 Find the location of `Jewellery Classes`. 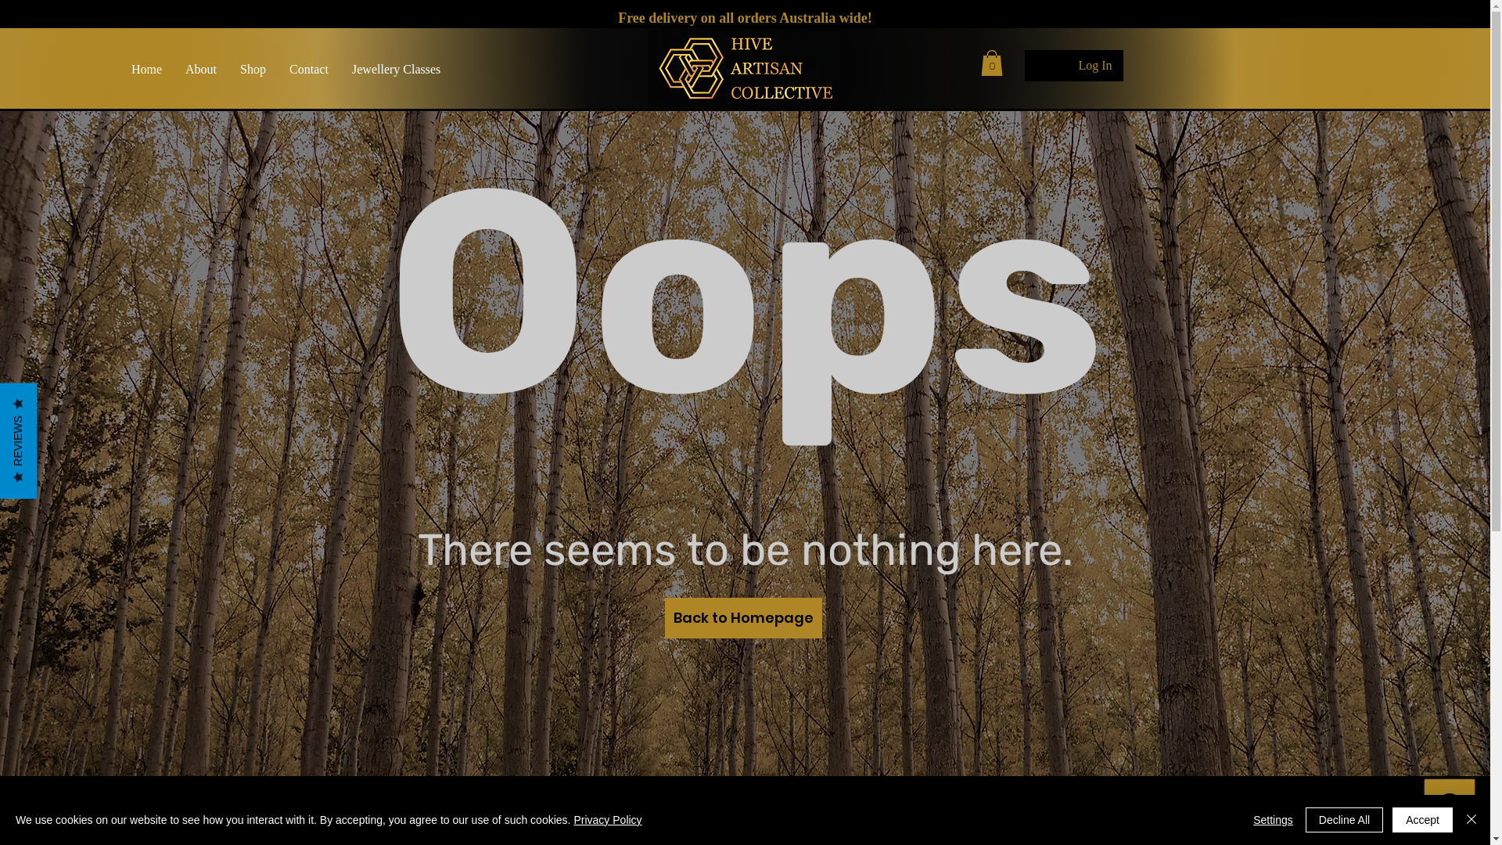

Jewellery Classes is located at coordinates (396, 70).